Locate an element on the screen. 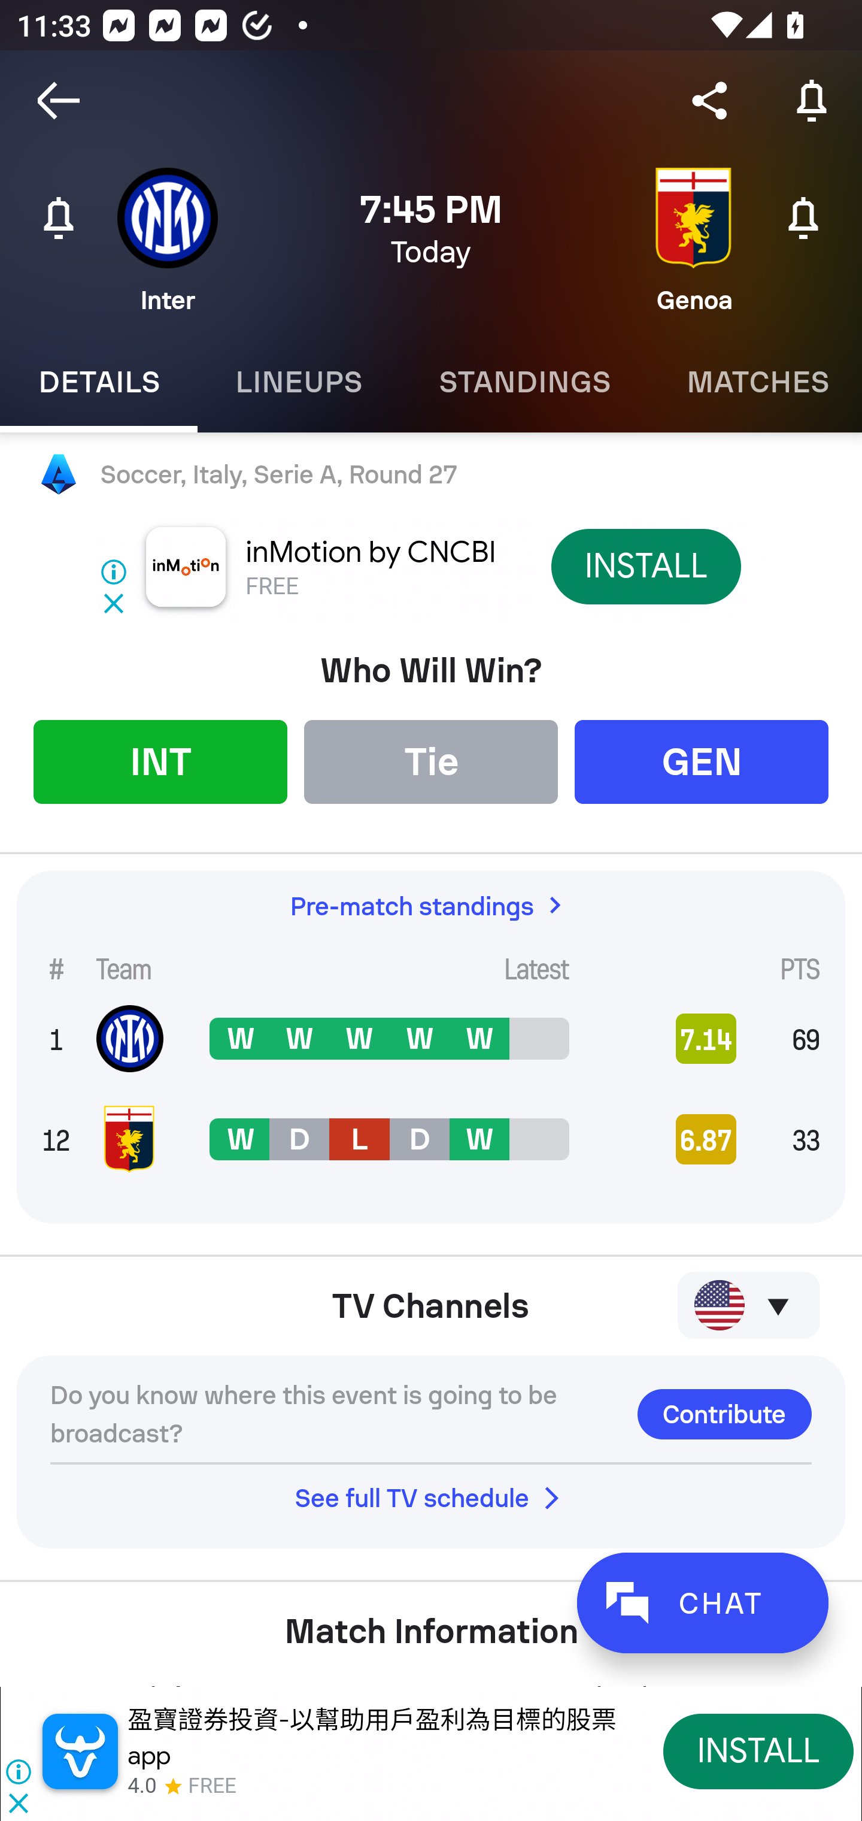 The image size is (862, 1821). Soccer, Italy, Serie A, Round 27 is located at coordinates (431, 475).